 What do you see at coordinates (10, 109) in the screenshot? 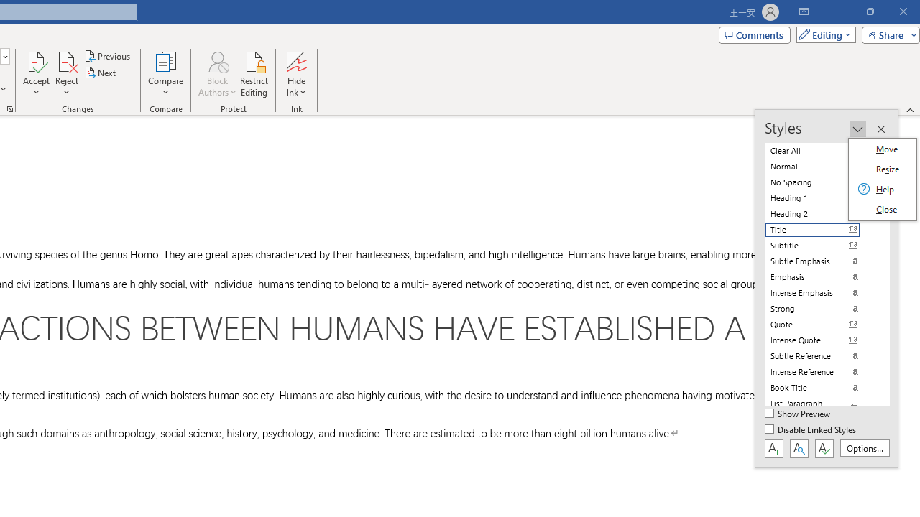
I see `Change Tracking Options...` at bounding box center [10, 109].